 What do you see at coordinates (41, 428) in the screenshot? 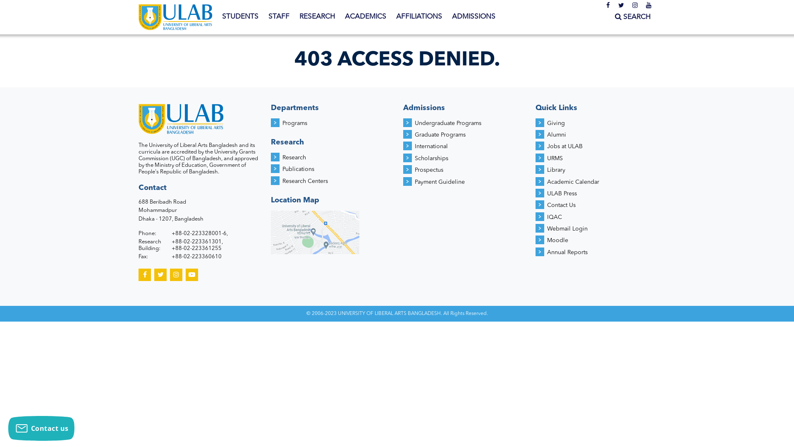
I see `Contact us` at bounding box center [41, 428].